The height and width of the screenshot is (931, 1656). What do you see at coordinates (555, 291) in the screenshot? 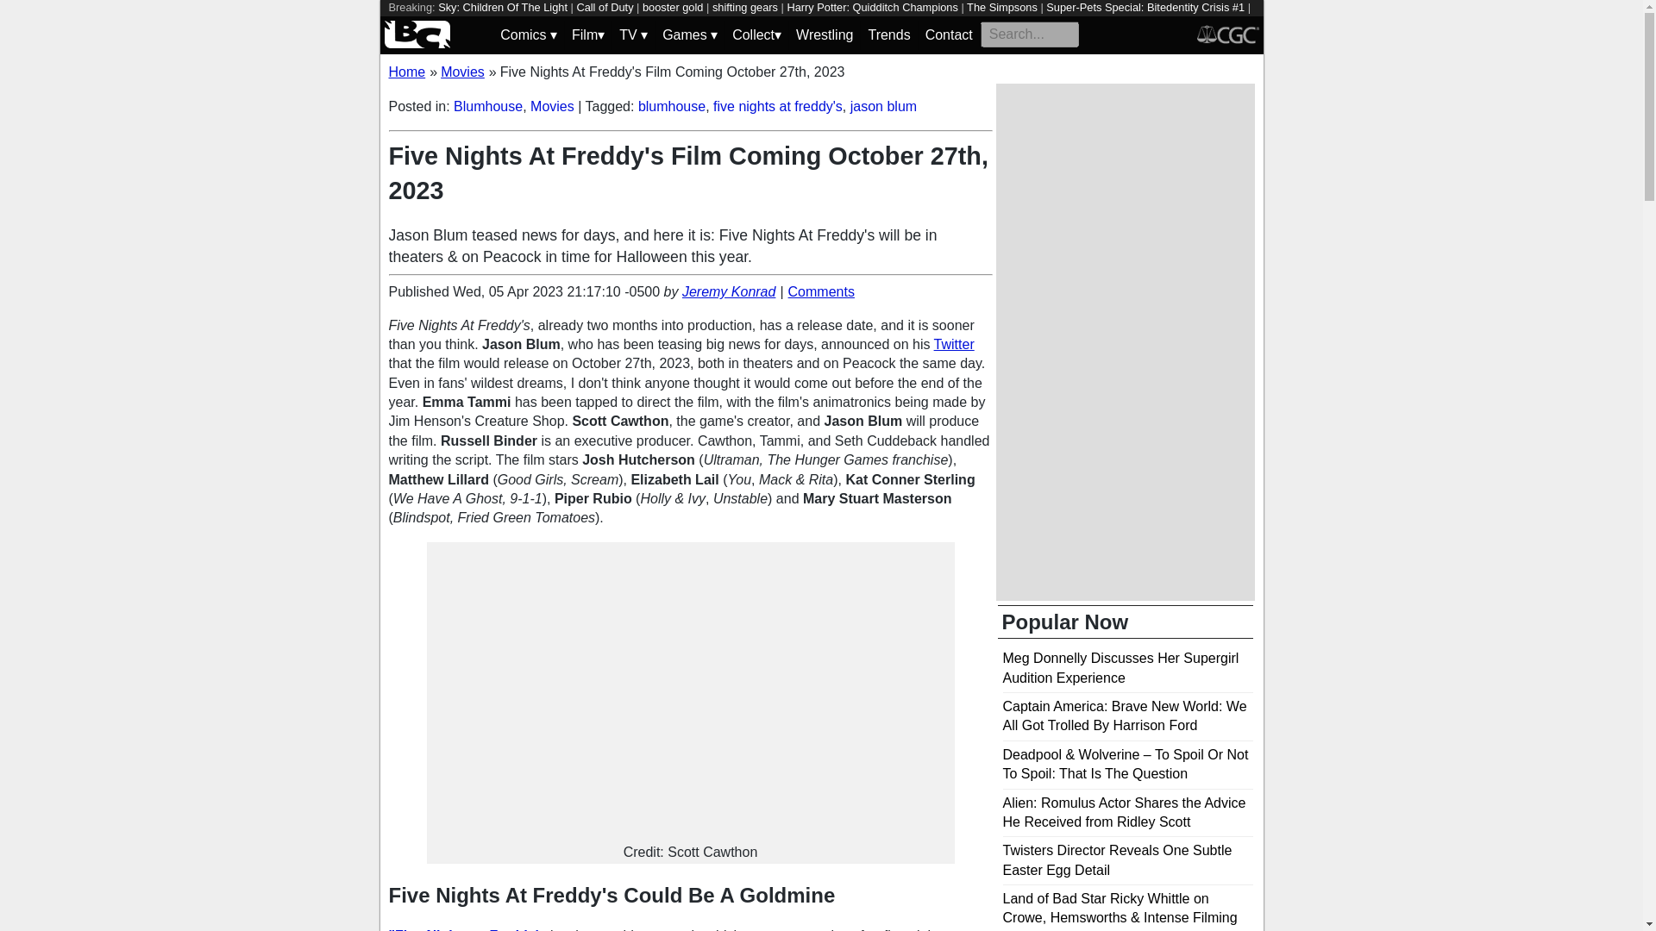
I see `Wed, 05 Apr 2023 21:17:10 -0500` at bounding box center [555, 291].